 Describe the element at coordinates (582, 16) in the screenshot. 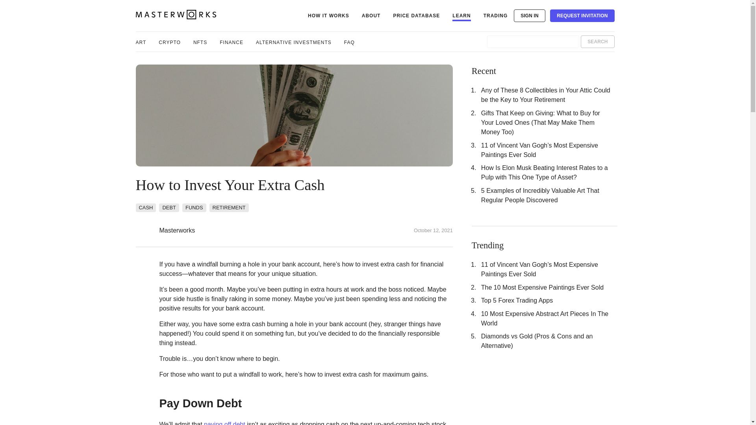

I see `REQUEST INVITATION` at that location.